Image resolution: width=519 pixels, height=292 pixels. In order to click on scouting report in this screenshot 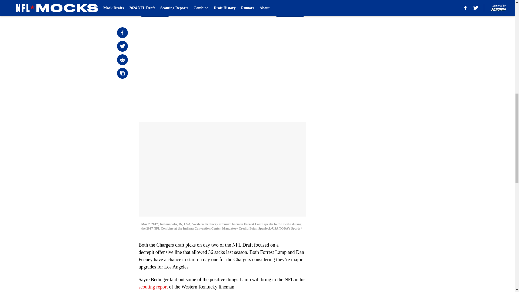, I will do `click(153, 287)`.